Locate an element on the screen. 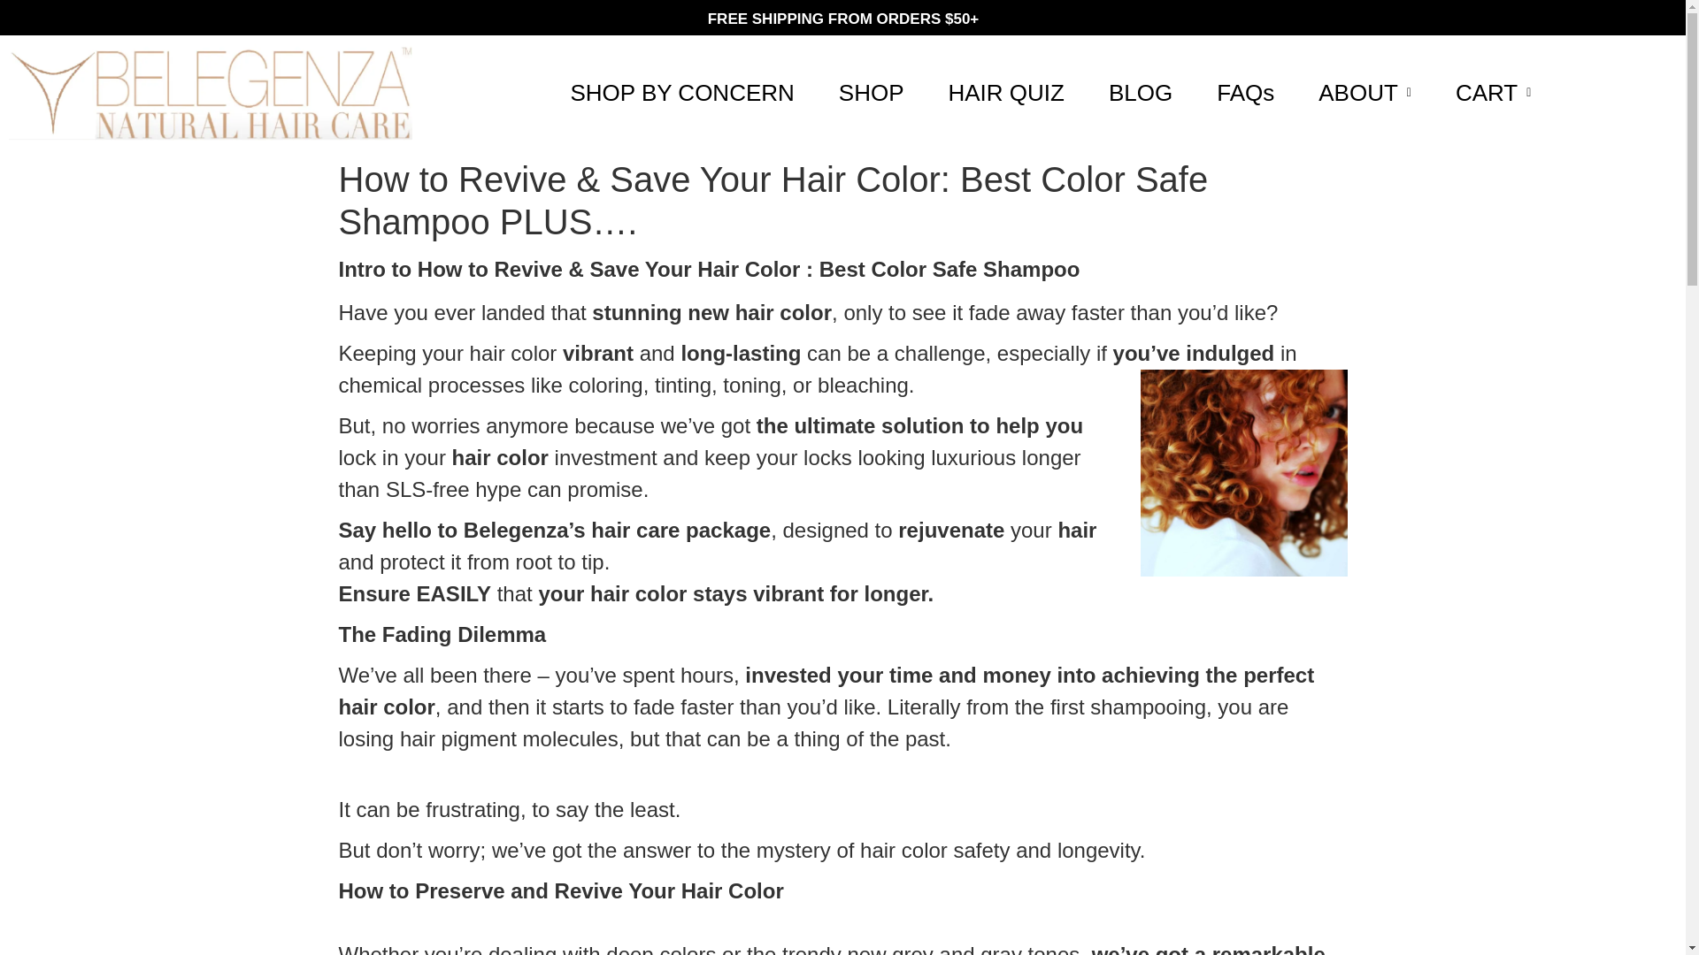 This screenshot has width=1699, height=955. FAQs is located at coordinates (1244, 93).